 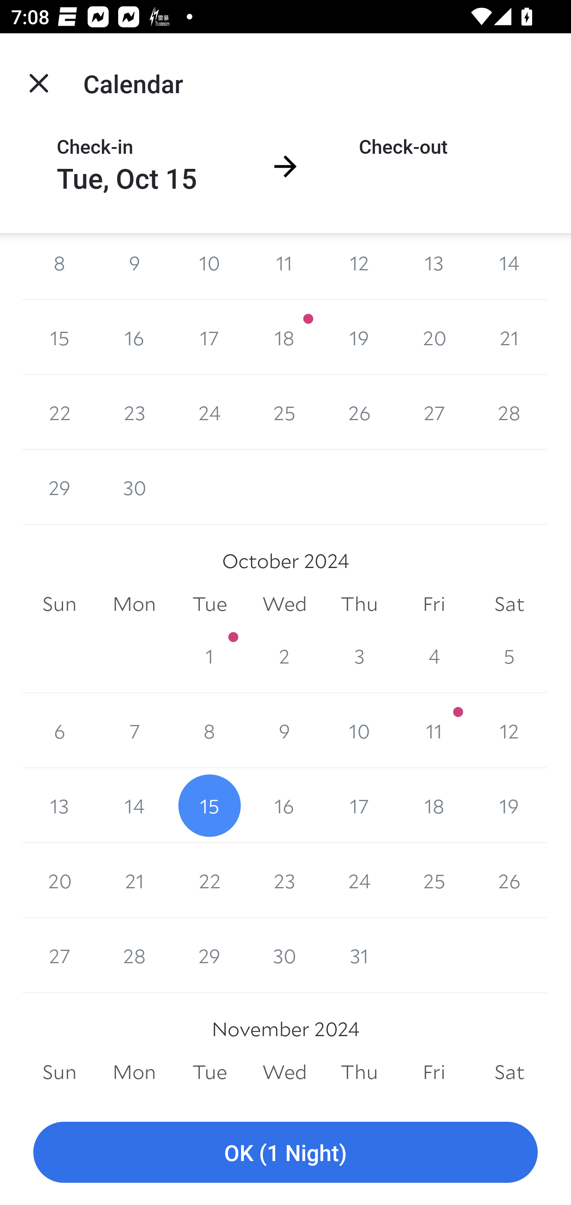 What do you see at coordinates (359, 266) in the screenshot?
I see `12 12 September 2024` at bounding box center [359, 266].